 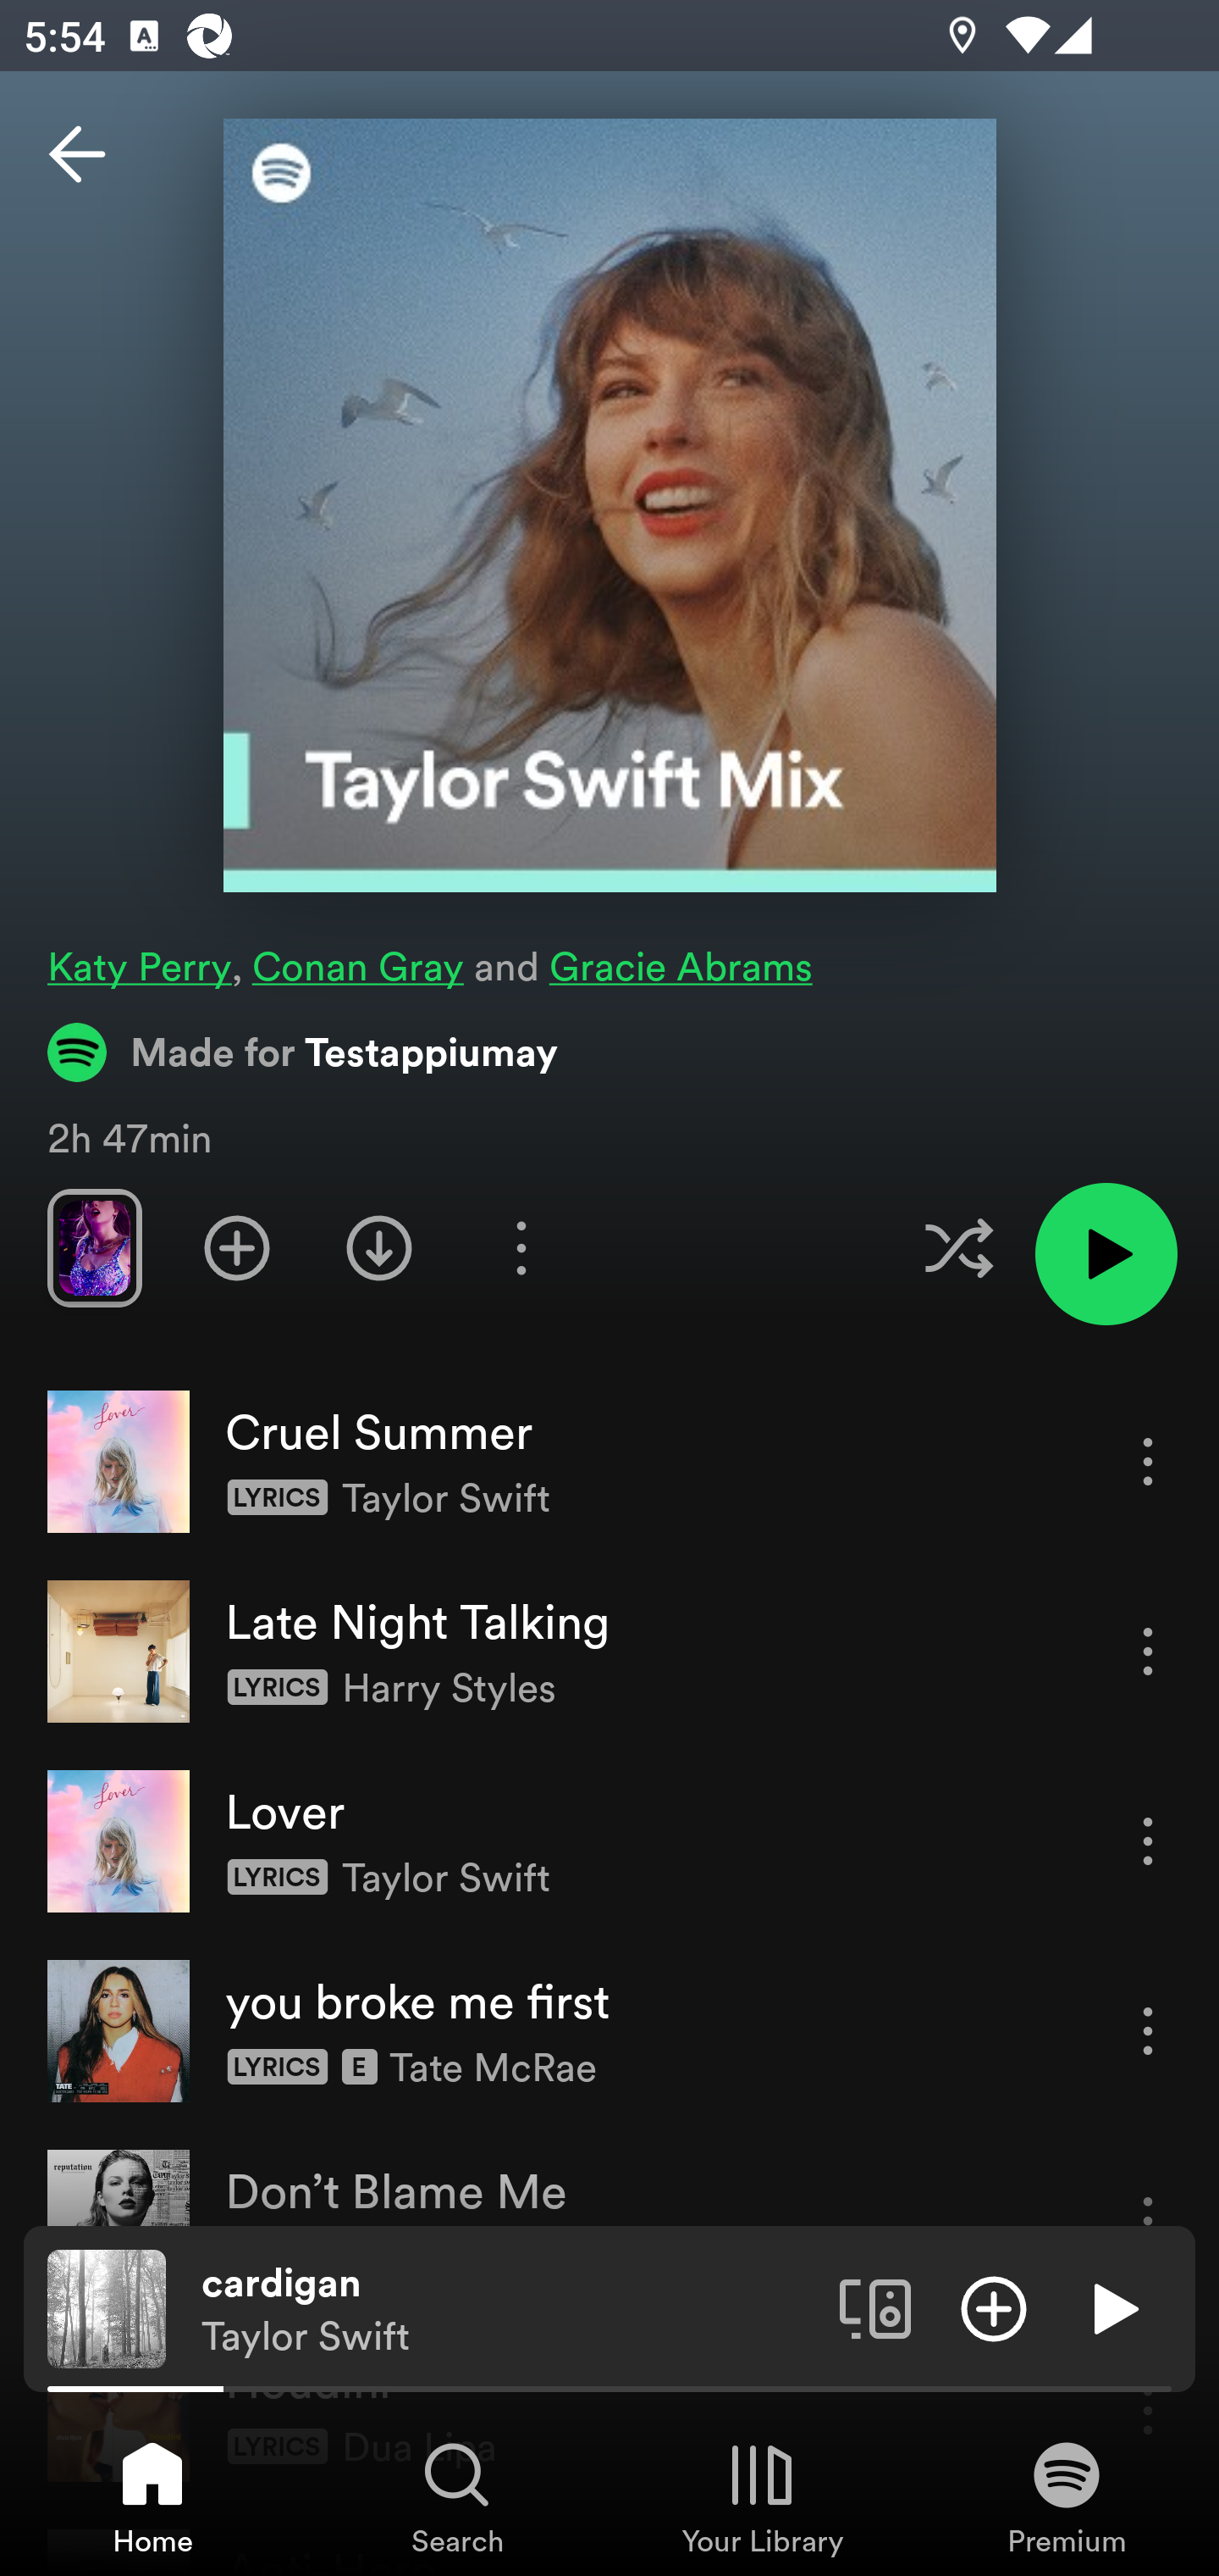 What do you see at coordinates (379, 1247) in the screenshot?
I see `Download` at bounding box center [379, 1247].